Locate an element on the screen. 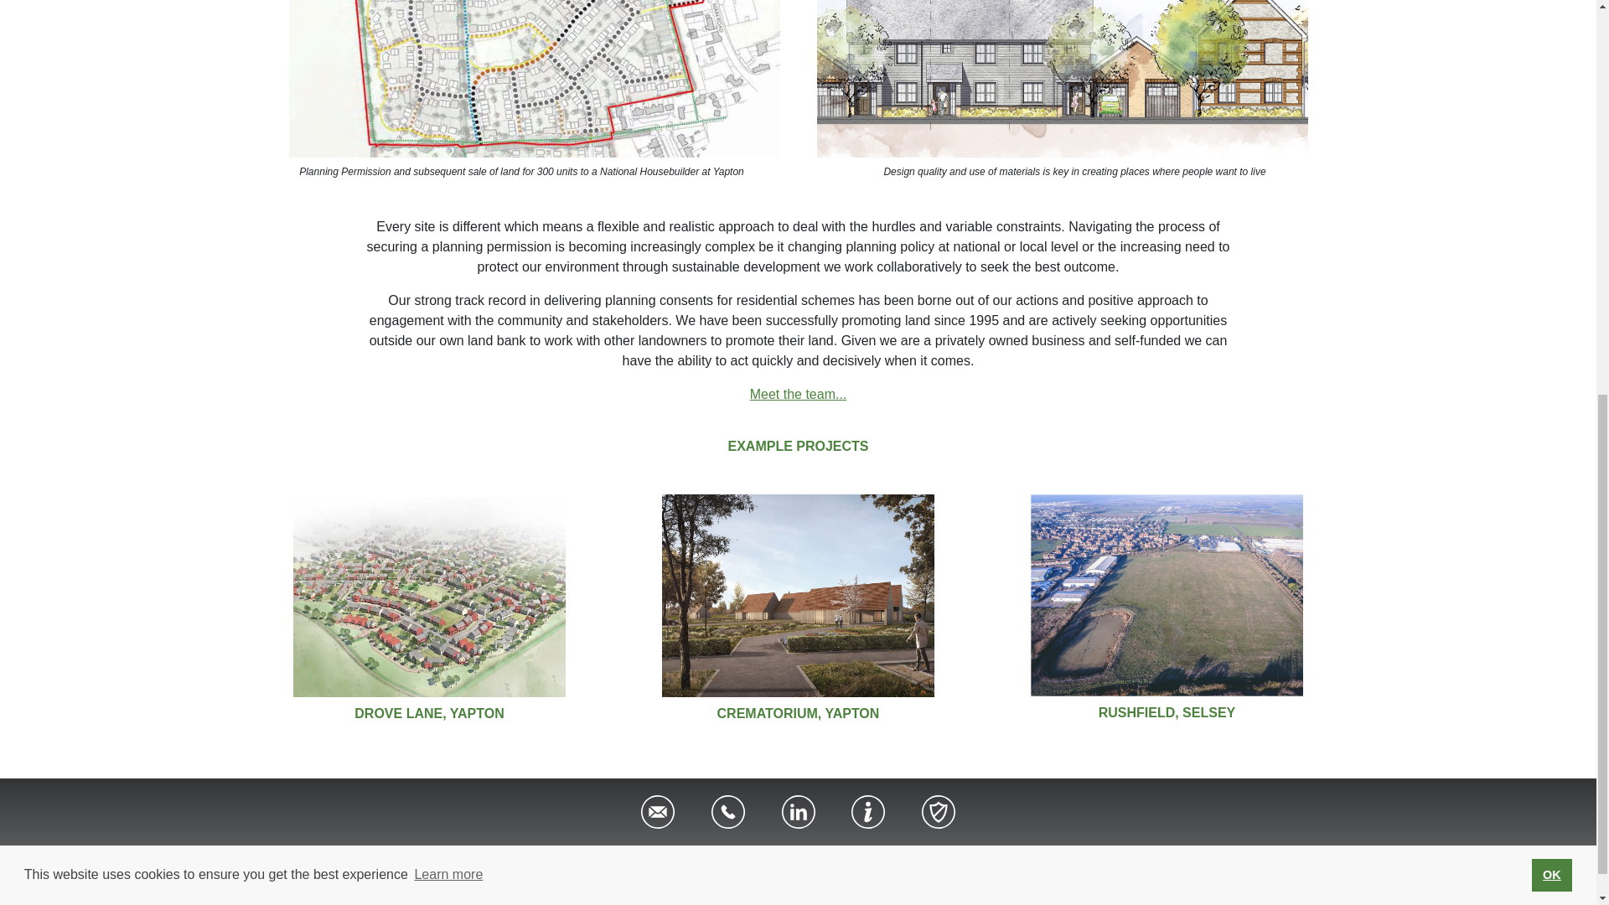 Image resolution: width=1609 pixels, height=905 pixels. Drove Lane is located at coordinates (799, 713).